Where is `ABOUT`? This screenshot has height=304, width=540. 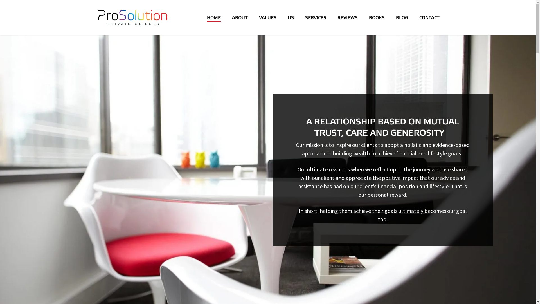
ABOUT is located at coordinates (240, 17).